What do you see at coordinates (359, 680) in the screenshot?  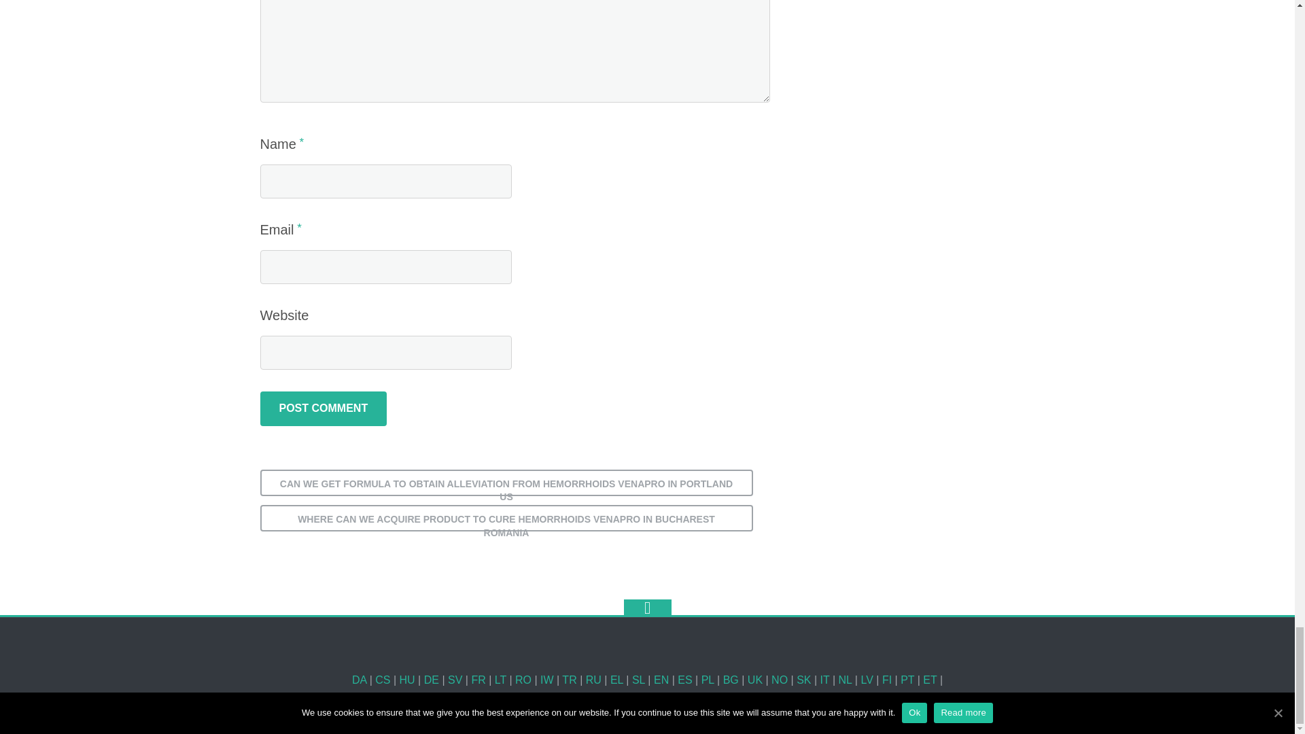 I see `DA` at bounding box center [359, 680].